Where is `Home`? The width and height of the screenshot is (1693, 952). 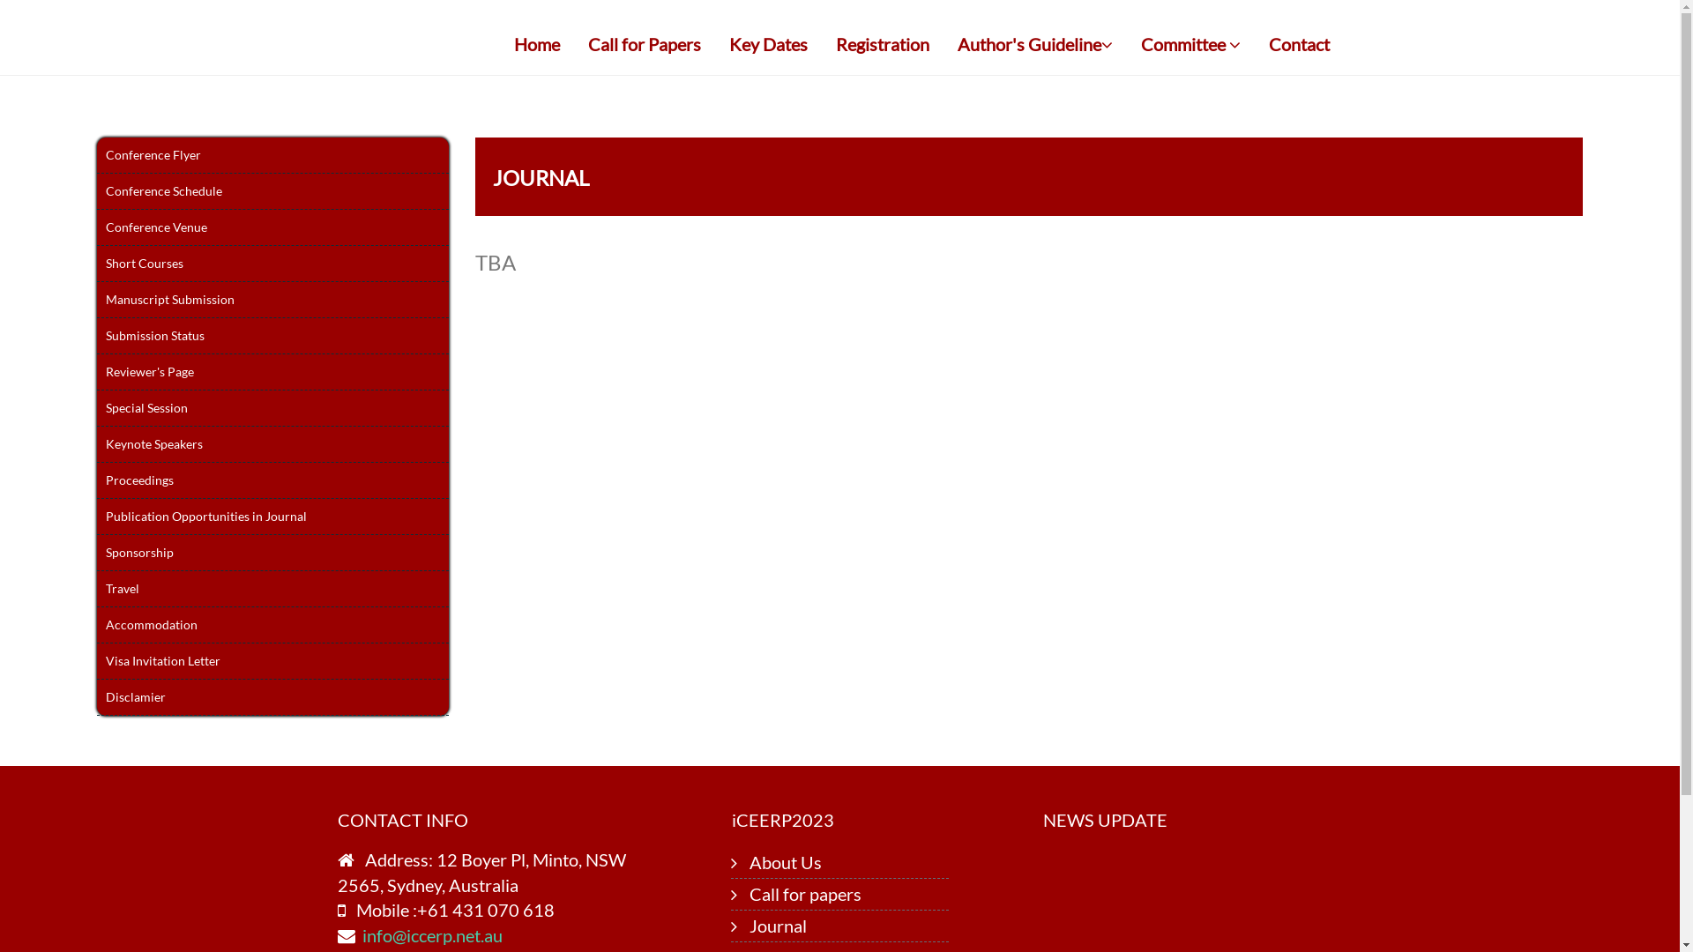
Home is located at coordinates (537, 44).